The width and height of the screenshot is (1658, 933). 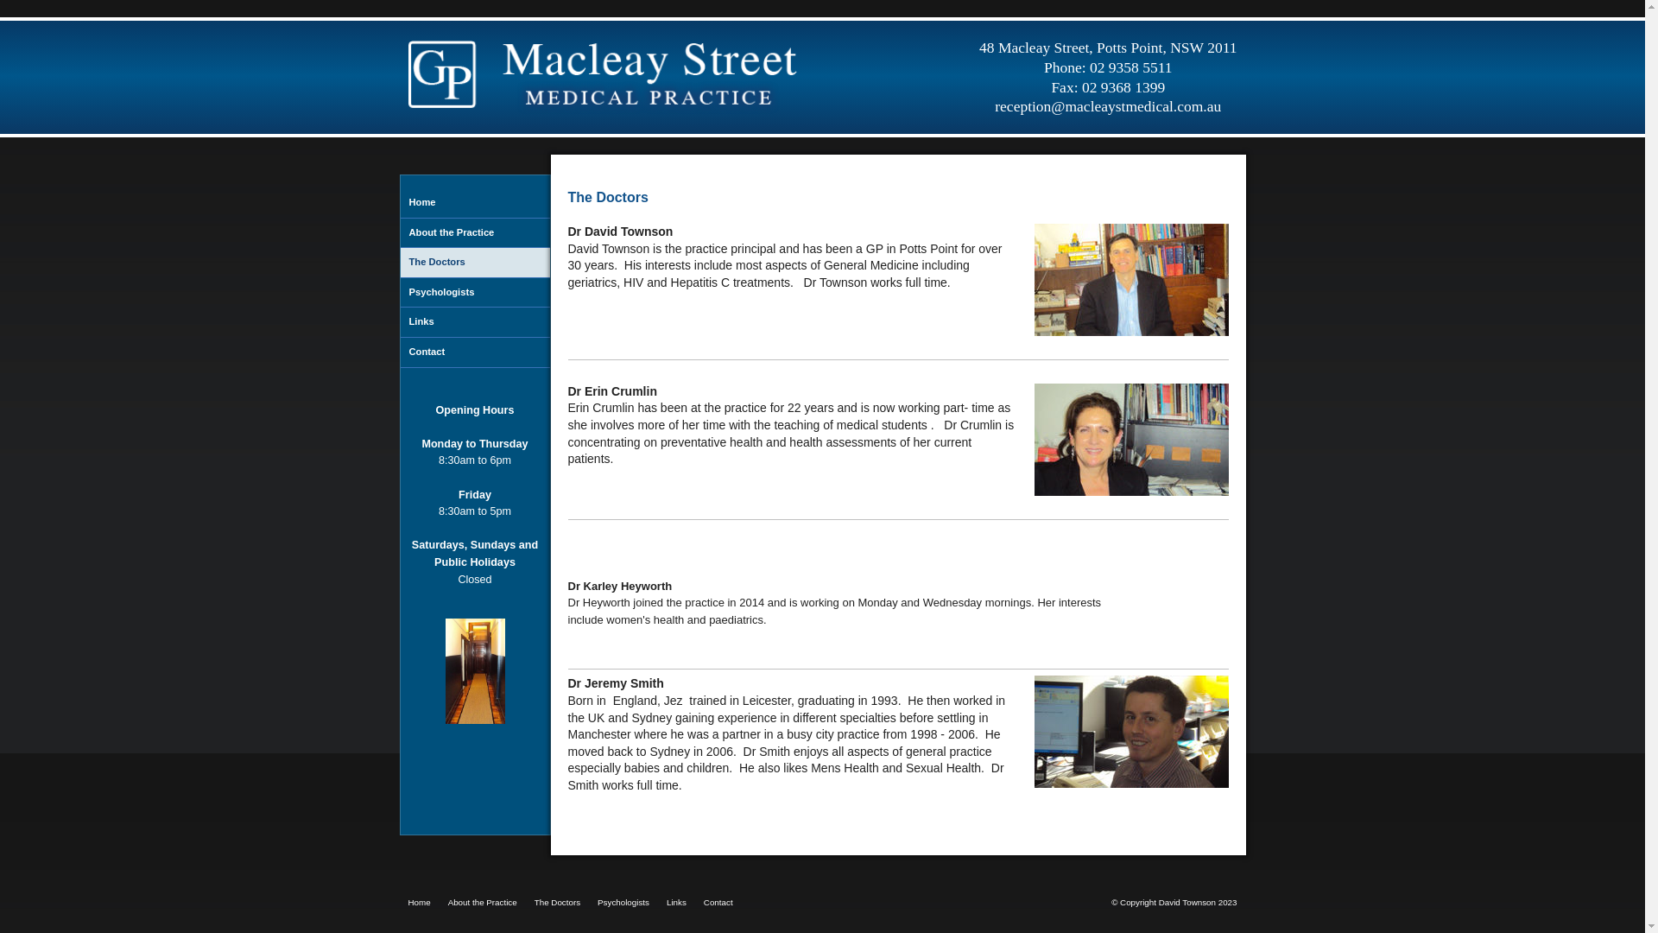 What do you see at coordinates (475, 352) in the screenshot?
I see `Contact` at bounding box center [475, 352].